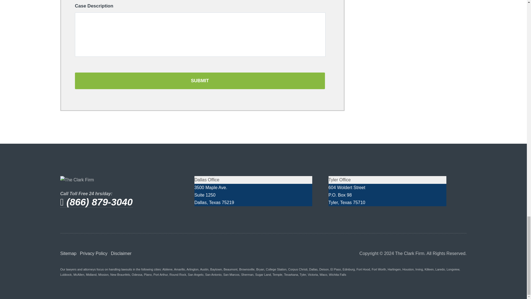 Image resolution: width=531 pixels, height=299 pixels. I want to click on Submit, so click(200, 81).